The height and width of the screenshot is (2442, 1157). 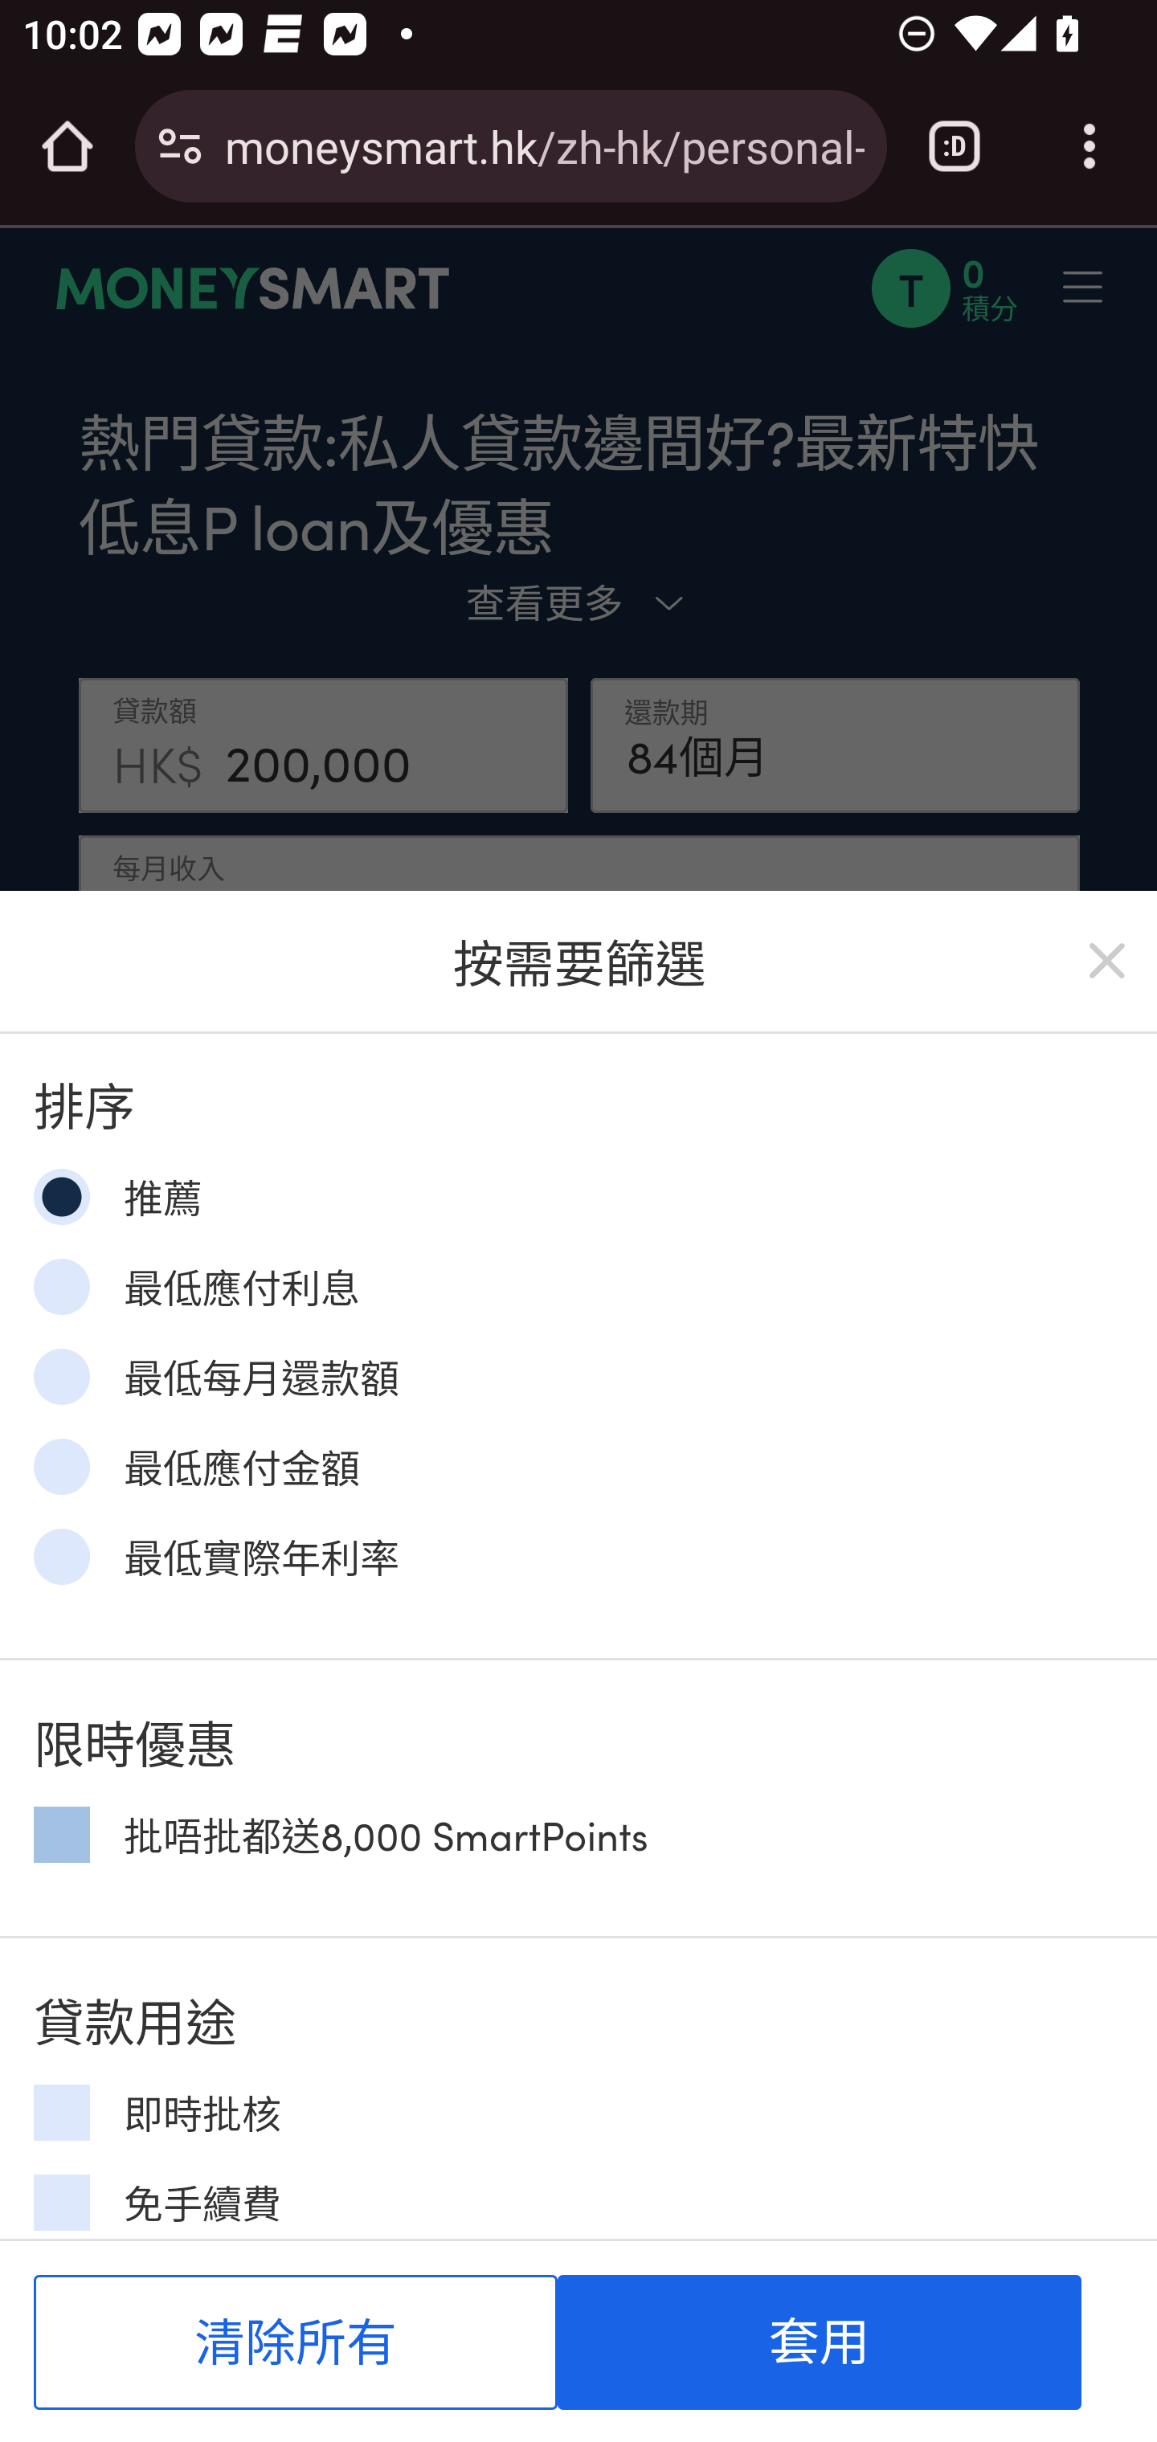 I want to click on 最低應付利息, so click(x=61, y=1285).